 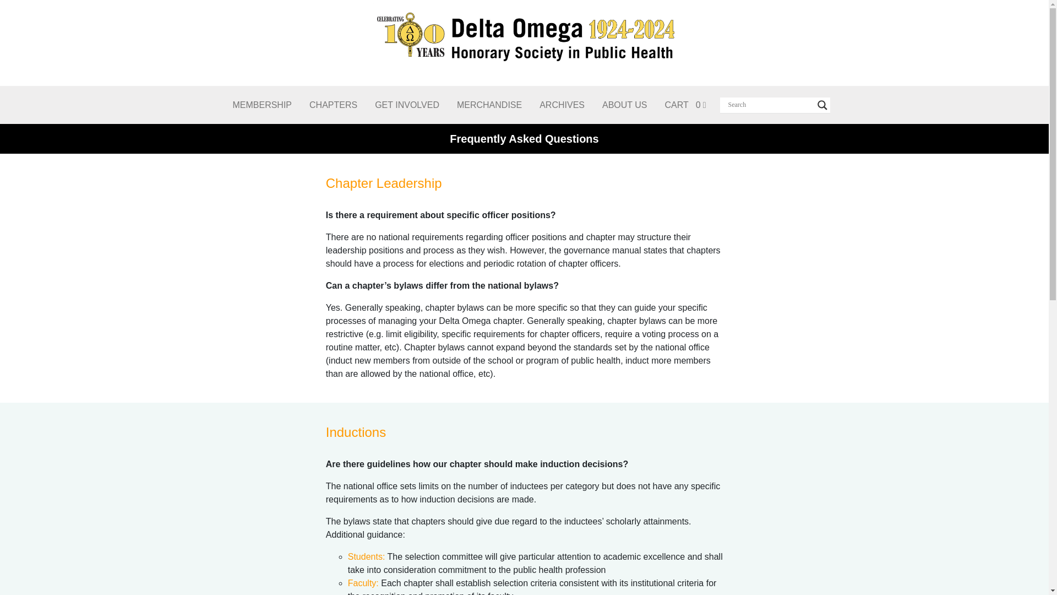 I want to click on CHAPTERS, so click(x=333, y=105).